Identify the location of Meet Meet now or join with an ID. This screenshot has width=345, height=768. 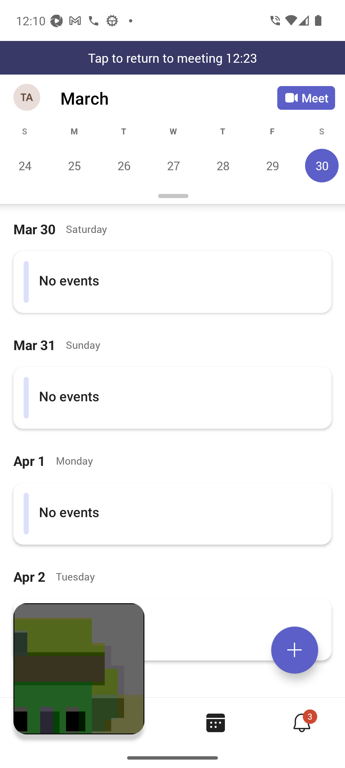
(306, 98).